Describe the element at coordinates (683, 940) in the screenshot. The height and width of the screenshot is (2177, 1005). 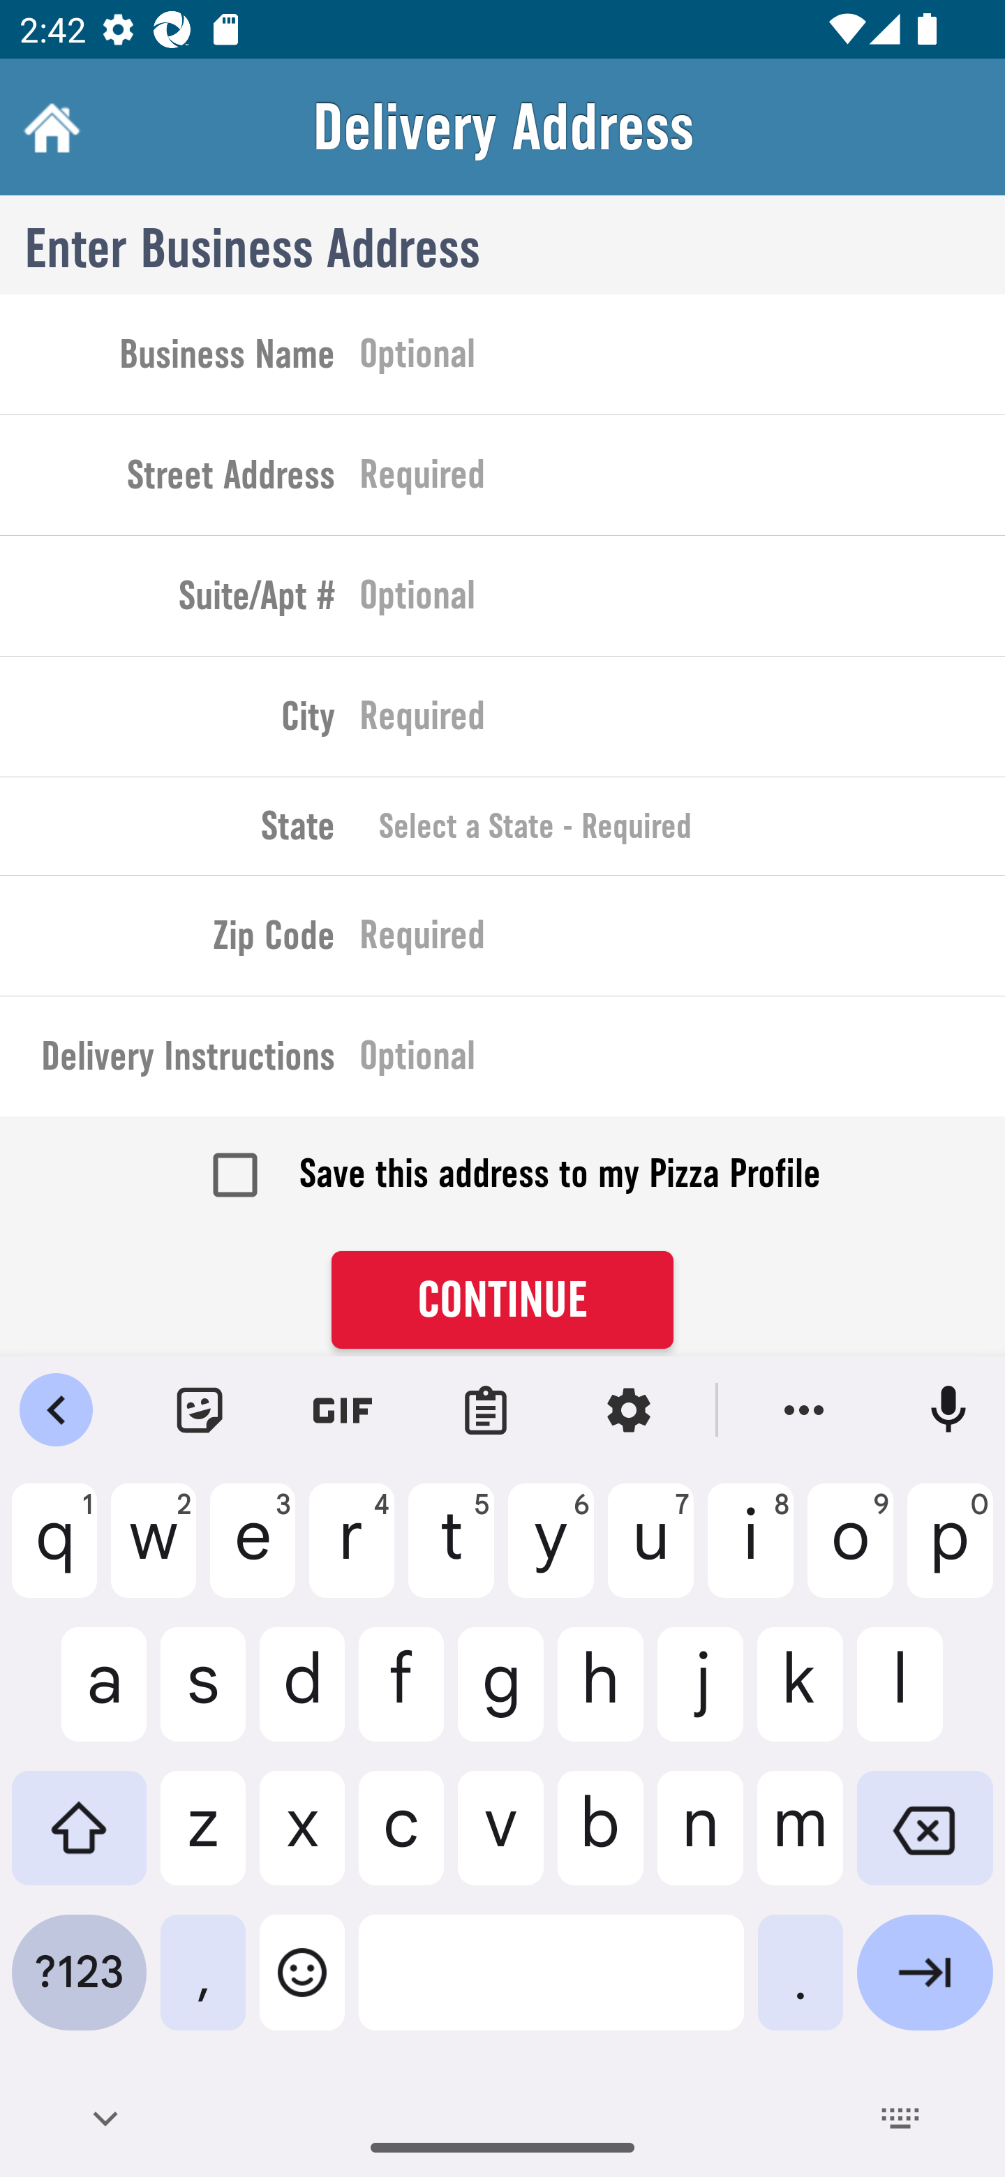
I see `Required` at that location.